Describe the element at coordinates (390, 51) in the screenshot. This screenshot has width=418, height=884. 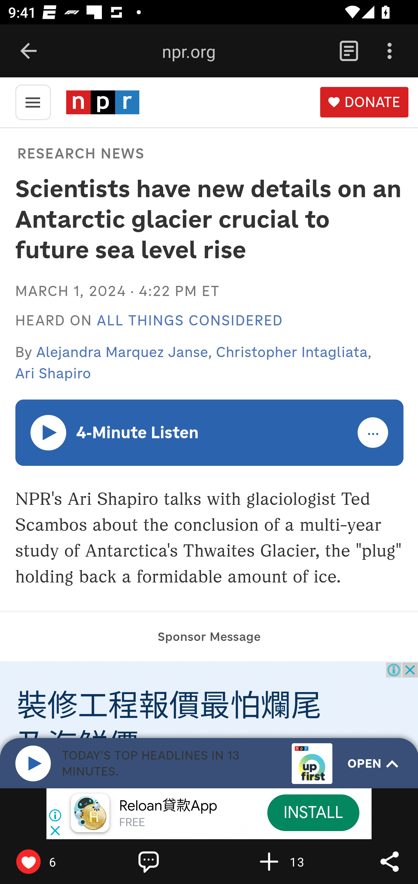
I see `Options` at that location.